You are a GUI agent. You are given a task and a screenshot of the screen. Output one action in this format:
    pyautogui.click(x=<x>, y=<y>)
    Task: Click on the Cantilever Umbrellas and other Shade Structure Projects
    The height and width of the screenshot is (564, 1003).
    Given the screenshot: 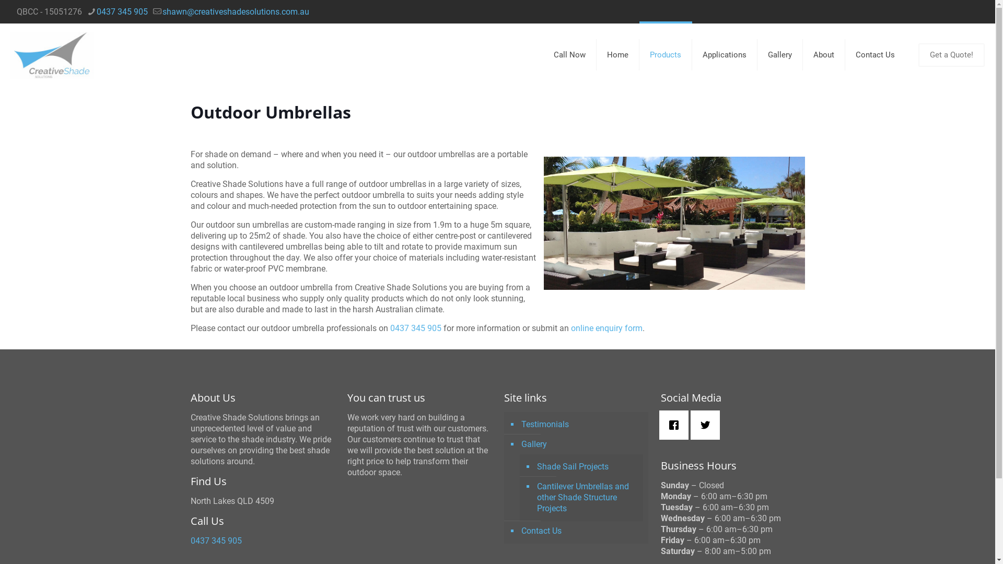 What is the action you would take?
    pyautogui.click(x=586, y=498)
    